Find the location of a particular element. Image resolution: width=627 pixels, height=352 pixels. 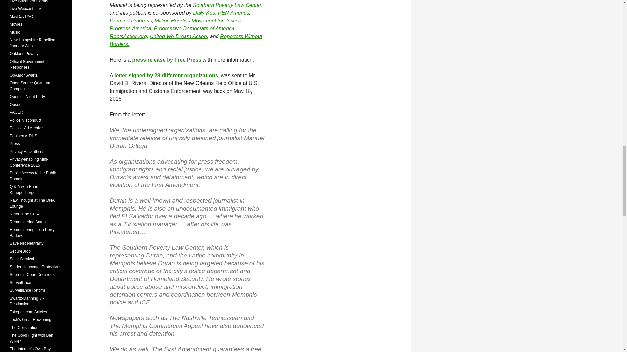

Demand Progress is located at coordinates (131, 21).